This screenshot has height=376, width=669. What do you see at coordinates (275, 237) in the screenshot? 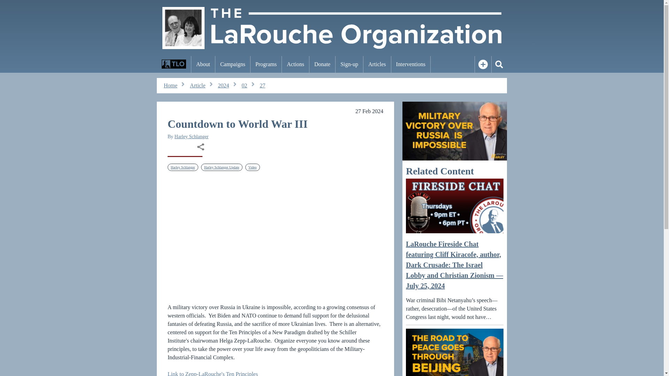
I see `Countdown to World War III` at bounding box center [275, 237].